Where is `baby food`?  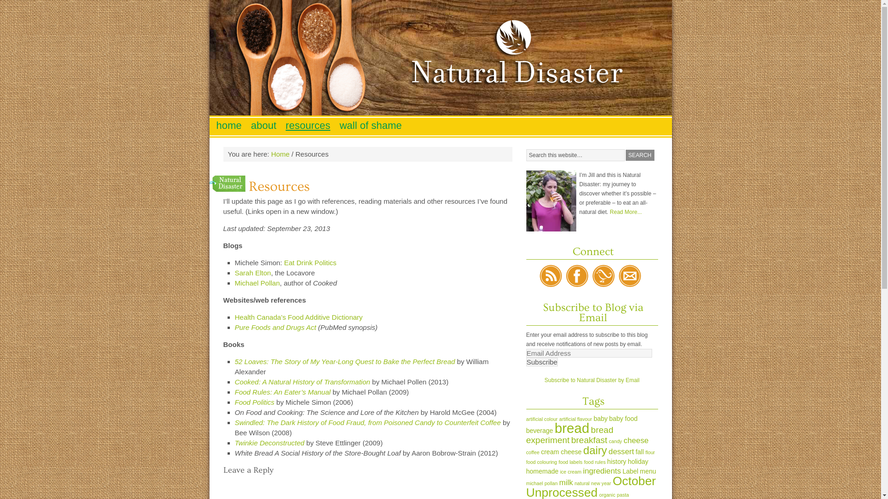 baby food is located at coordinates (623, 419).